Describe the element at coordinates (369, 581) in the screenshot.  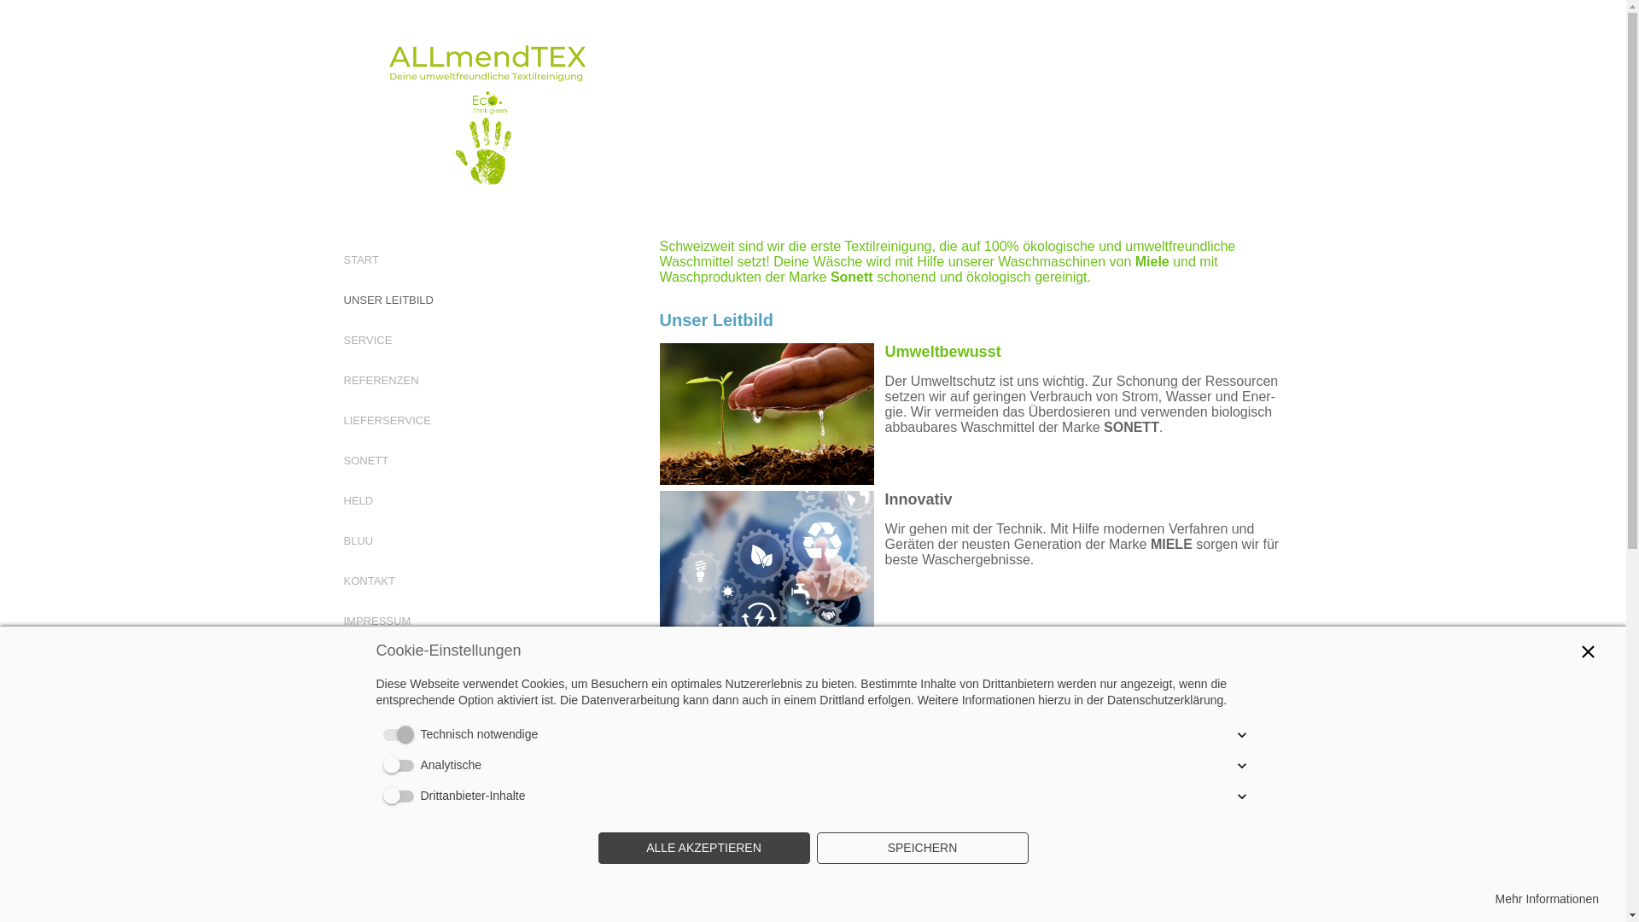
I see `KONTAKT` at that location.